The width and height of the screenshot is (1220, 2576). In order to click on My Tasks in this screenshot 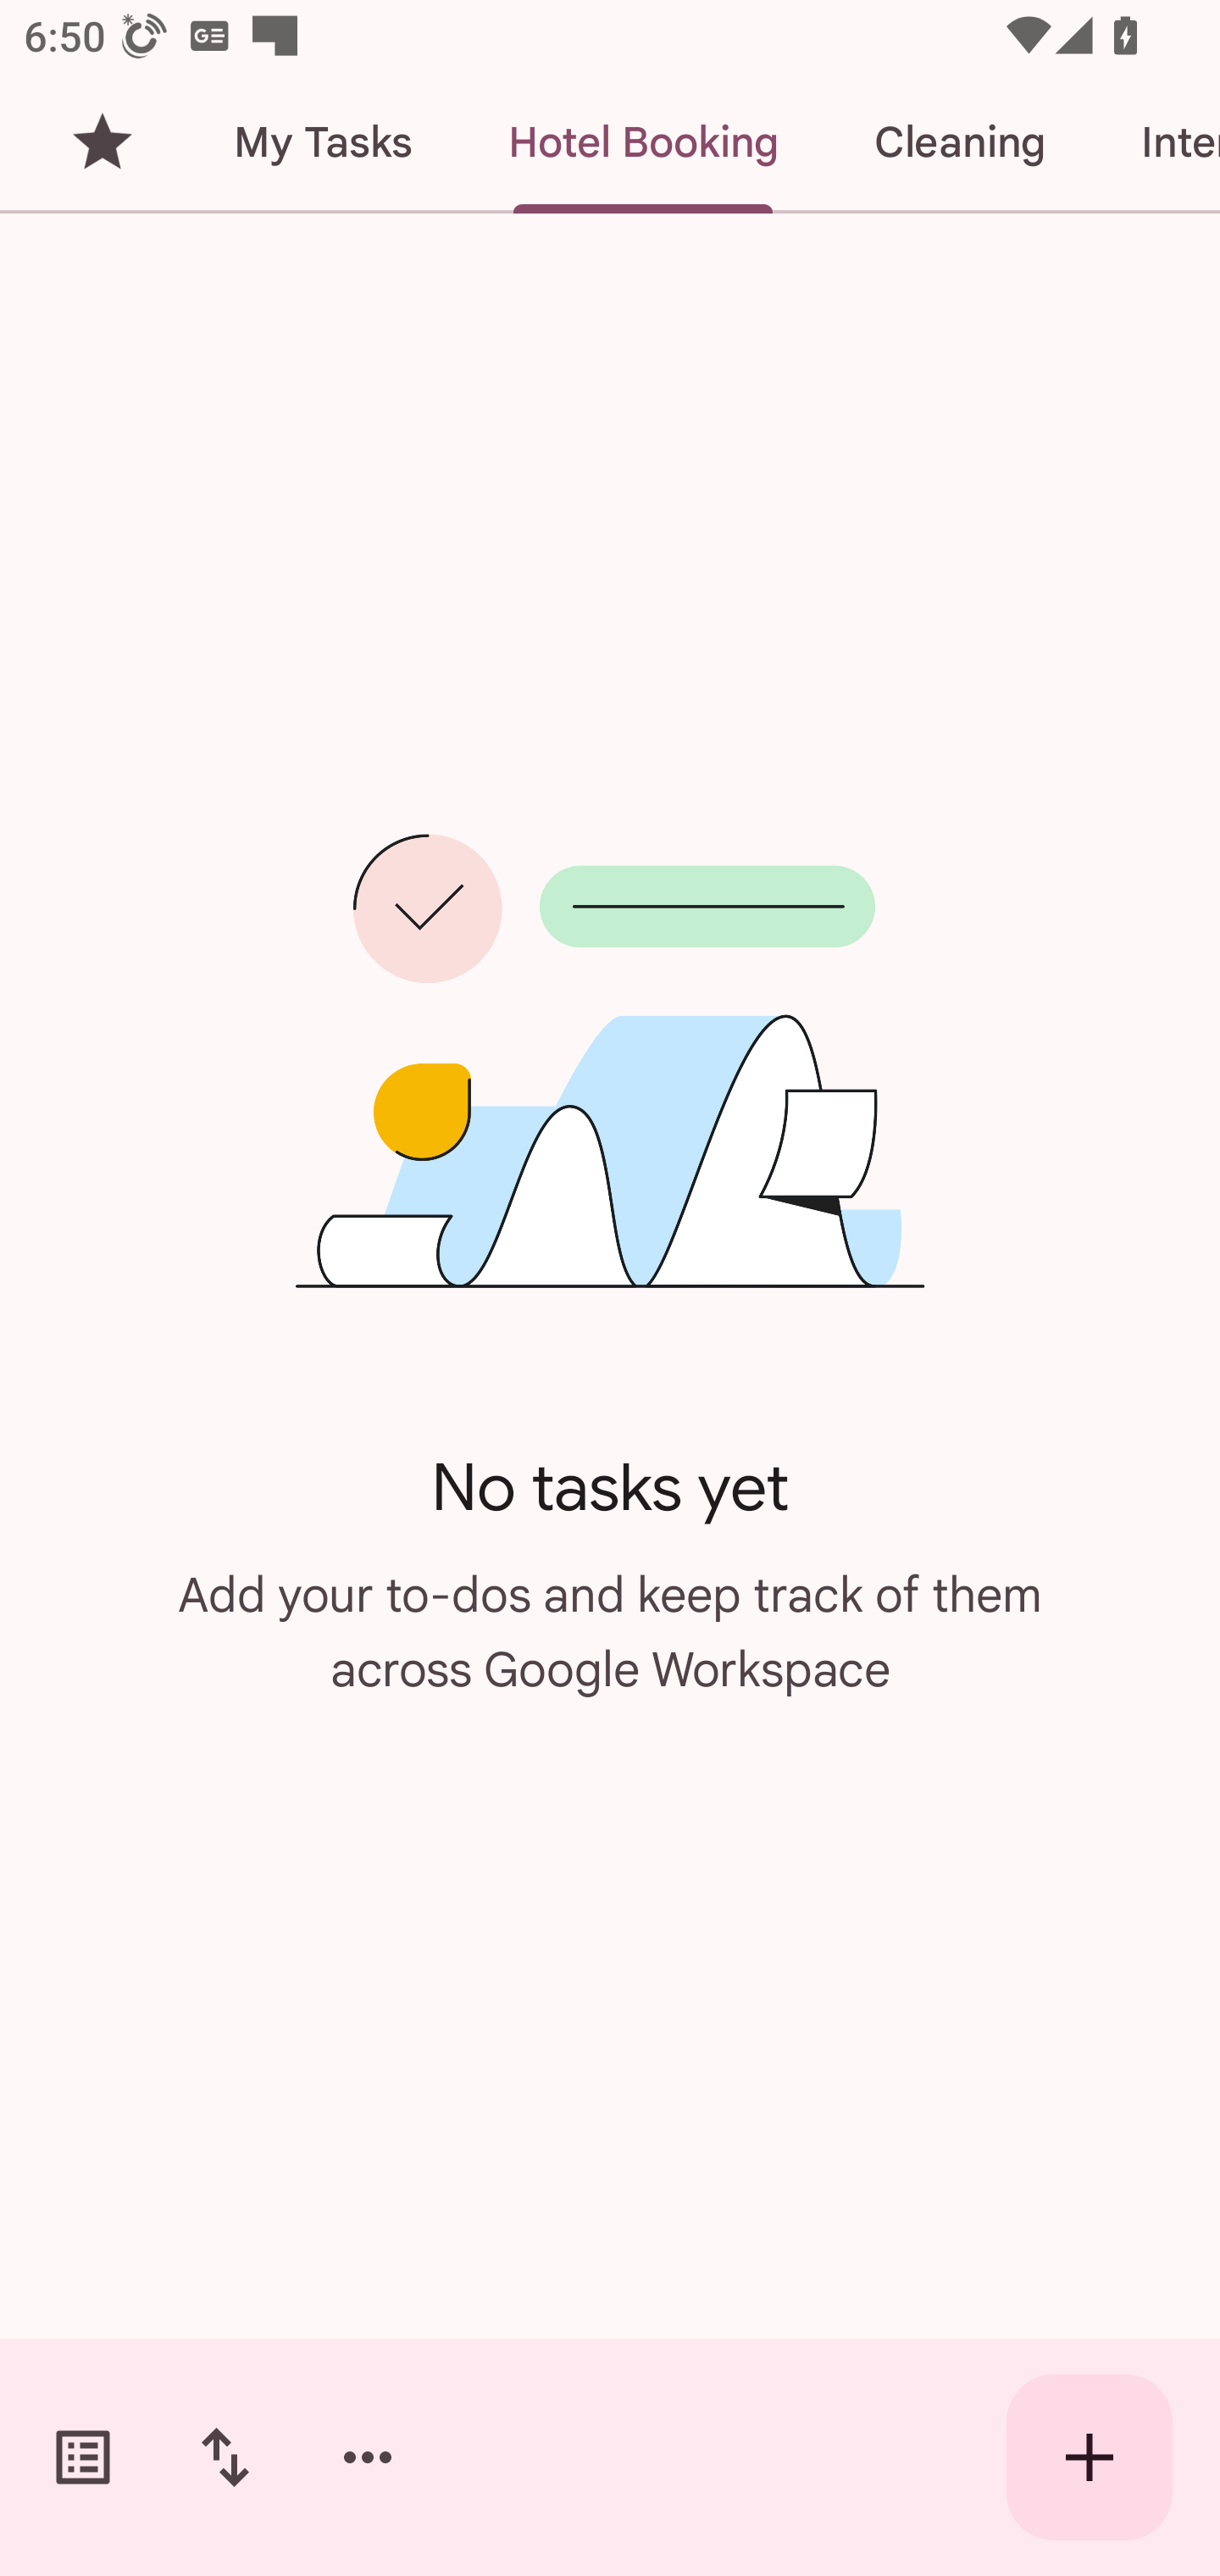, I will do `click(322, 142)`.